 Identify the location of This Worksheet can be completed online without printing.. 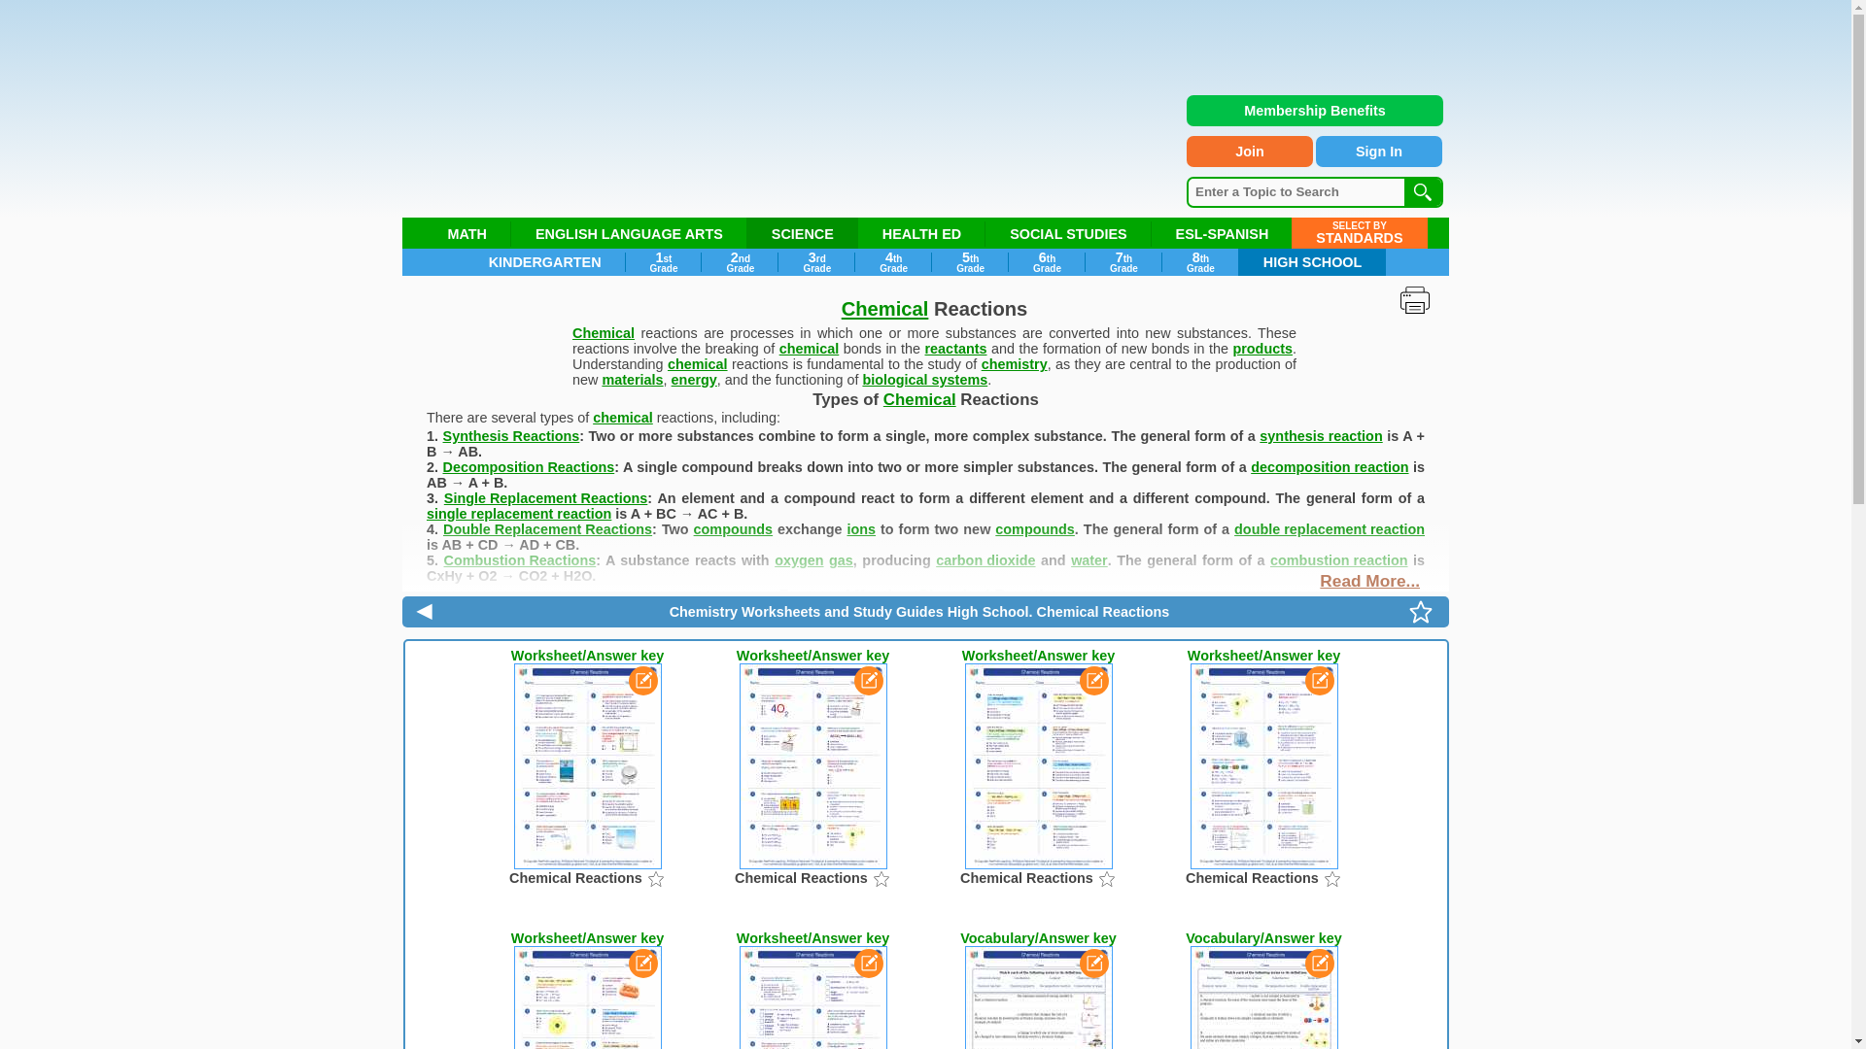
(892, 262).